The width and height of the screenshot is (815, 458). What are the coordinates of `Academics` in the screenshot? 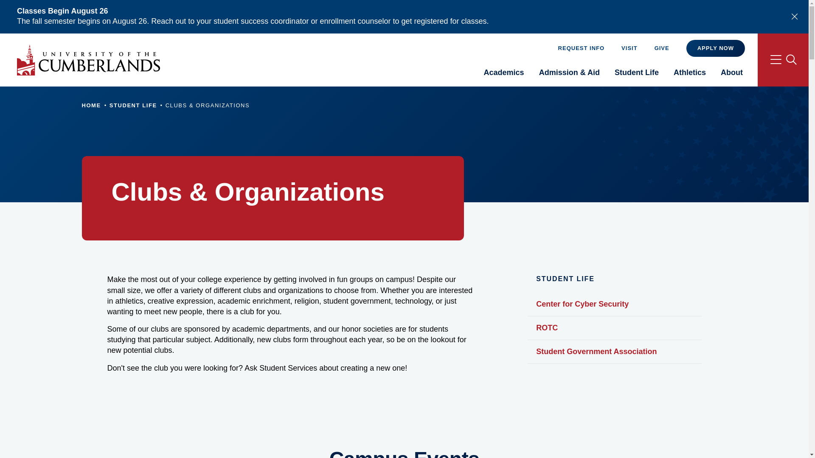 It's located at (504, 75).